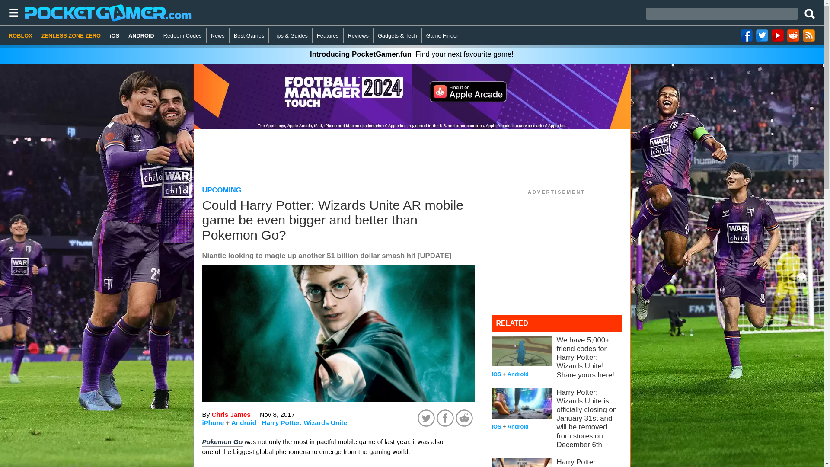  What do you see at coordinates (71, 35) in the screenshot?
I see `ZENLESS ZONE ZERO` at bounding box center [71, 35].